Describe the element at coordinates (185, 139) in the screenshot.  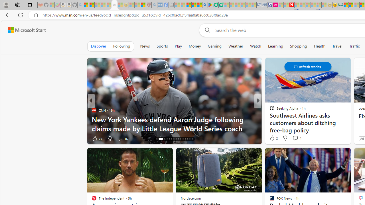
I see `AutomationID: tab-27` at that location.